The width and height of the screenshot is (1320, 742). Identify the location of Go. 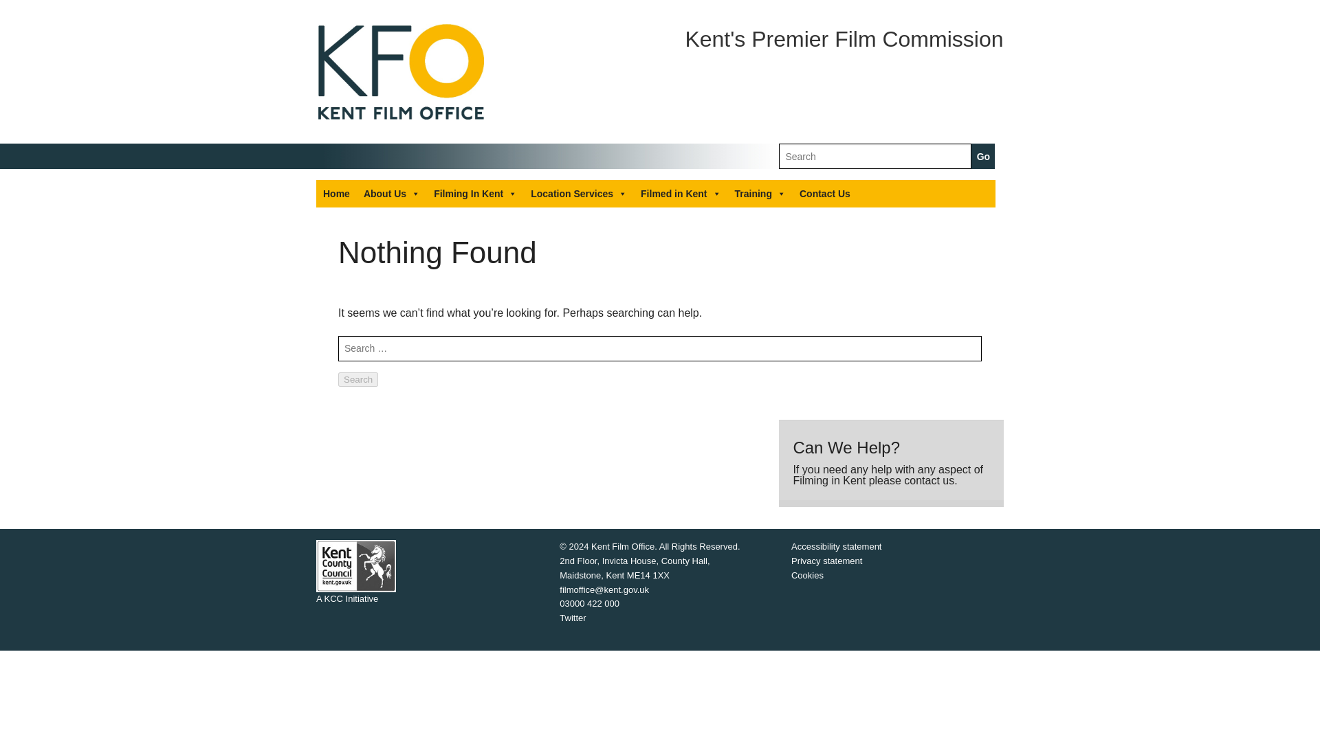
(983, 157).